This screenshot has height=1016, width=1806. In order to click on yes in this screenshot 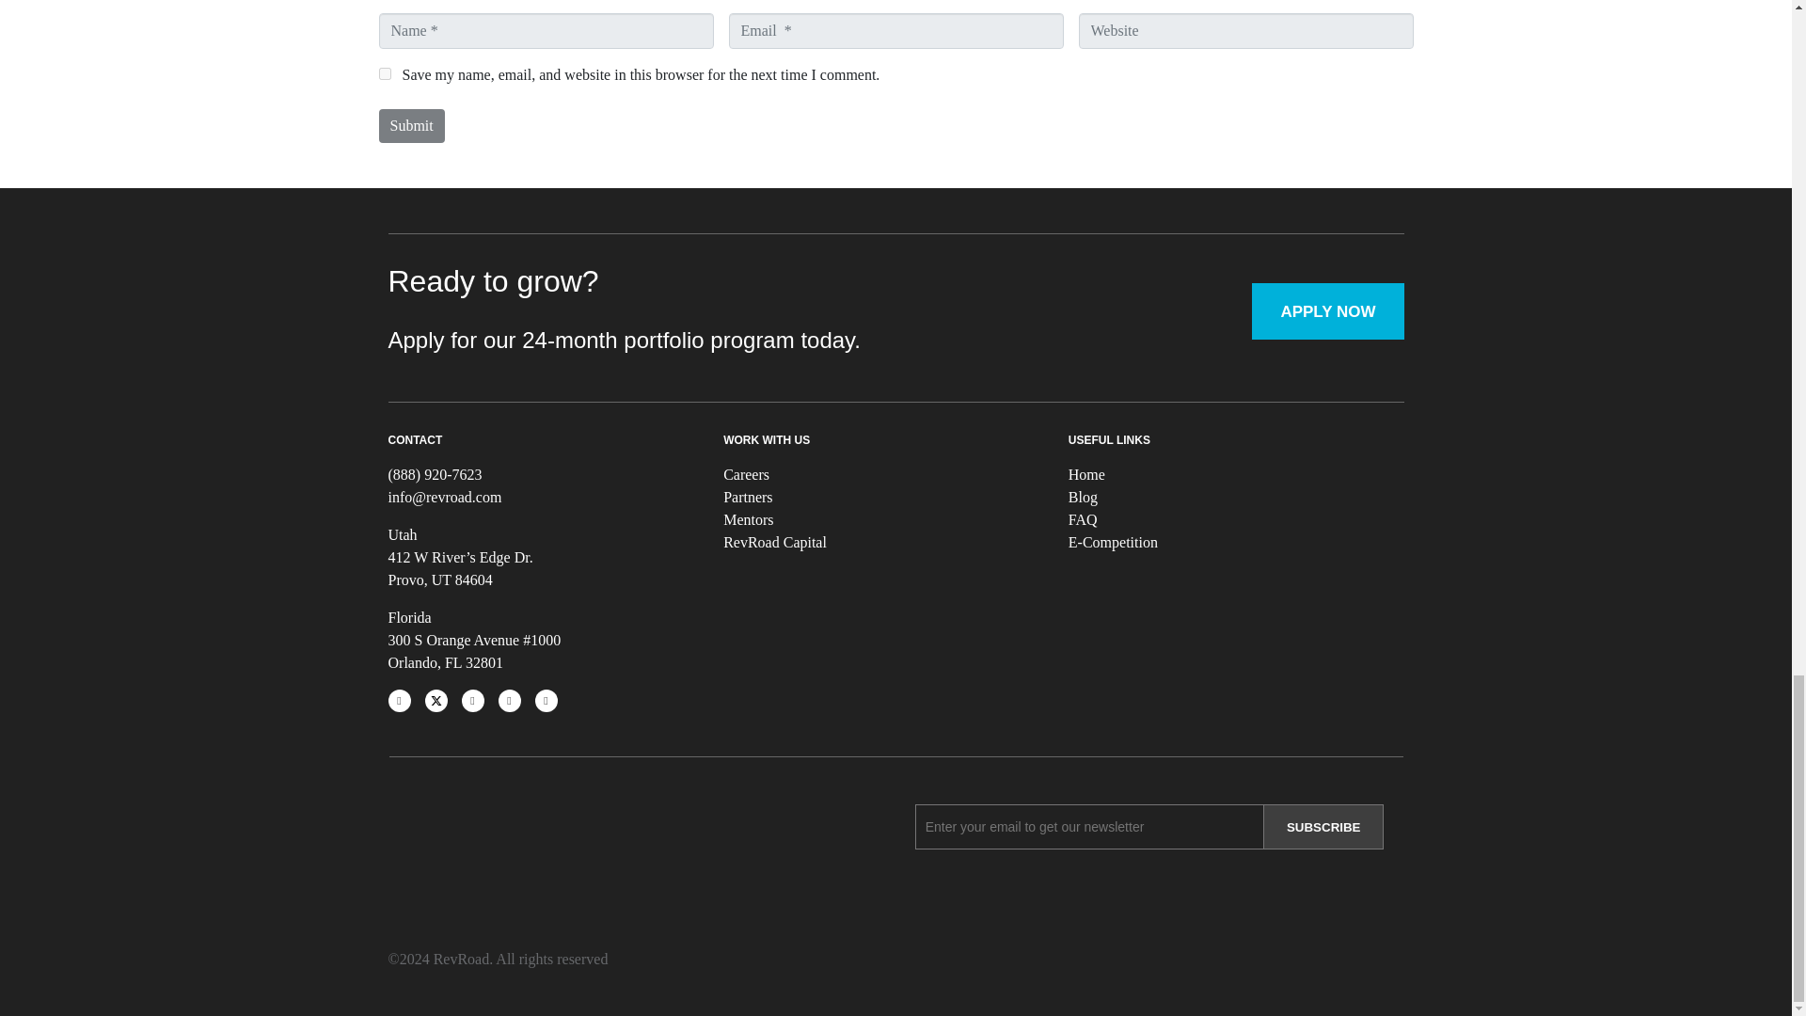, I will do `click(384, 73)`.